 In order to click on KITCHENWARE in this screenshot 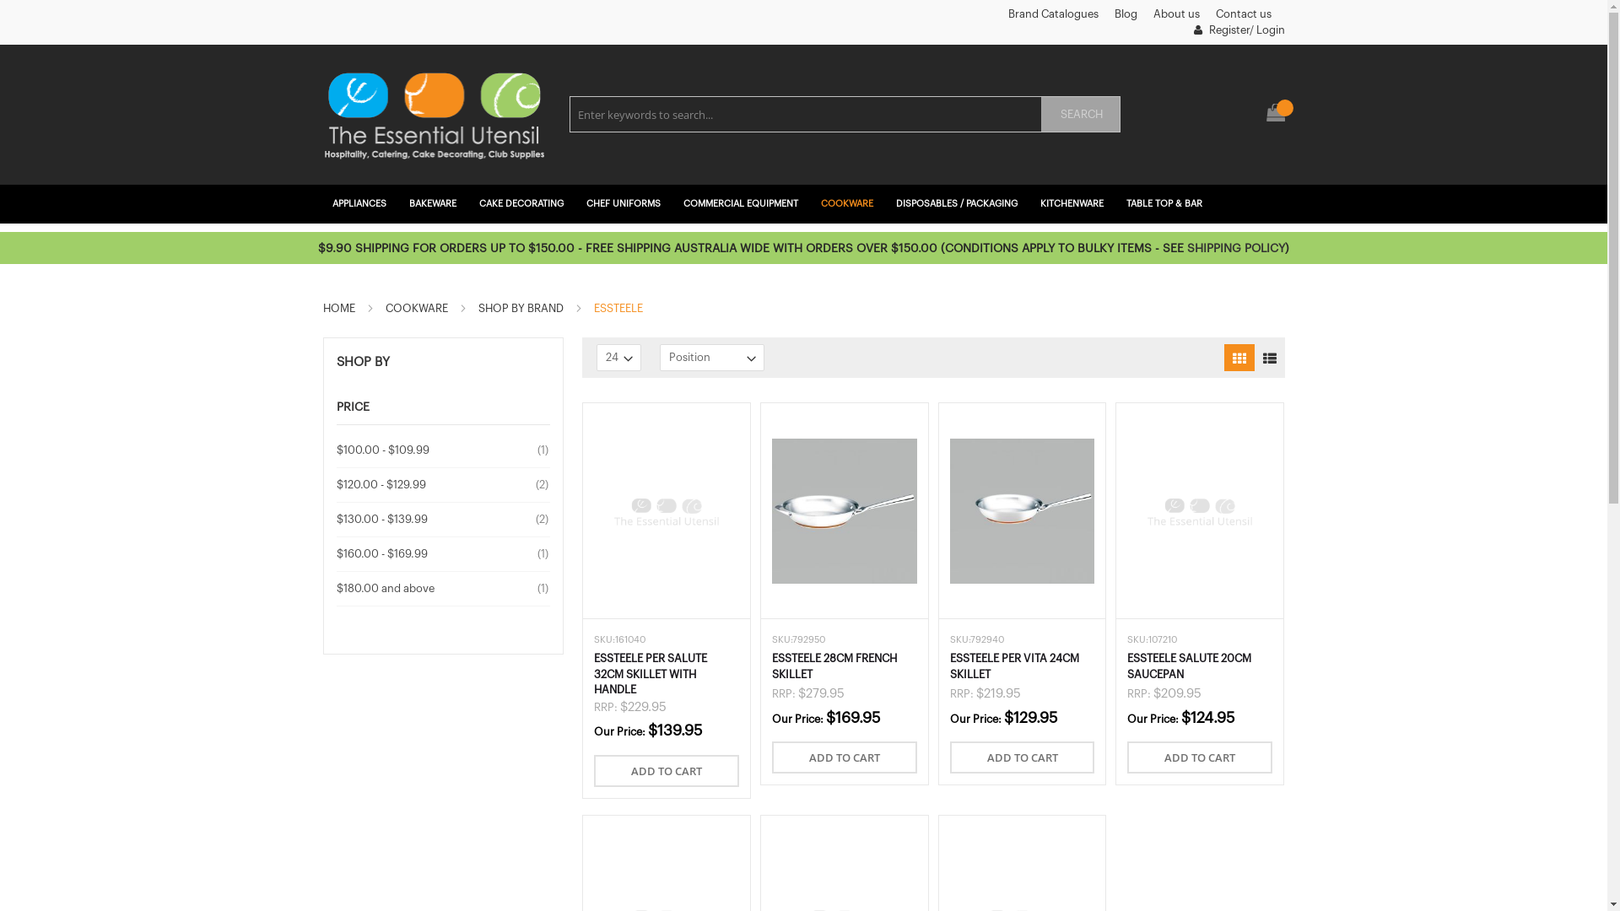, I will do `click(1074, 204)`.